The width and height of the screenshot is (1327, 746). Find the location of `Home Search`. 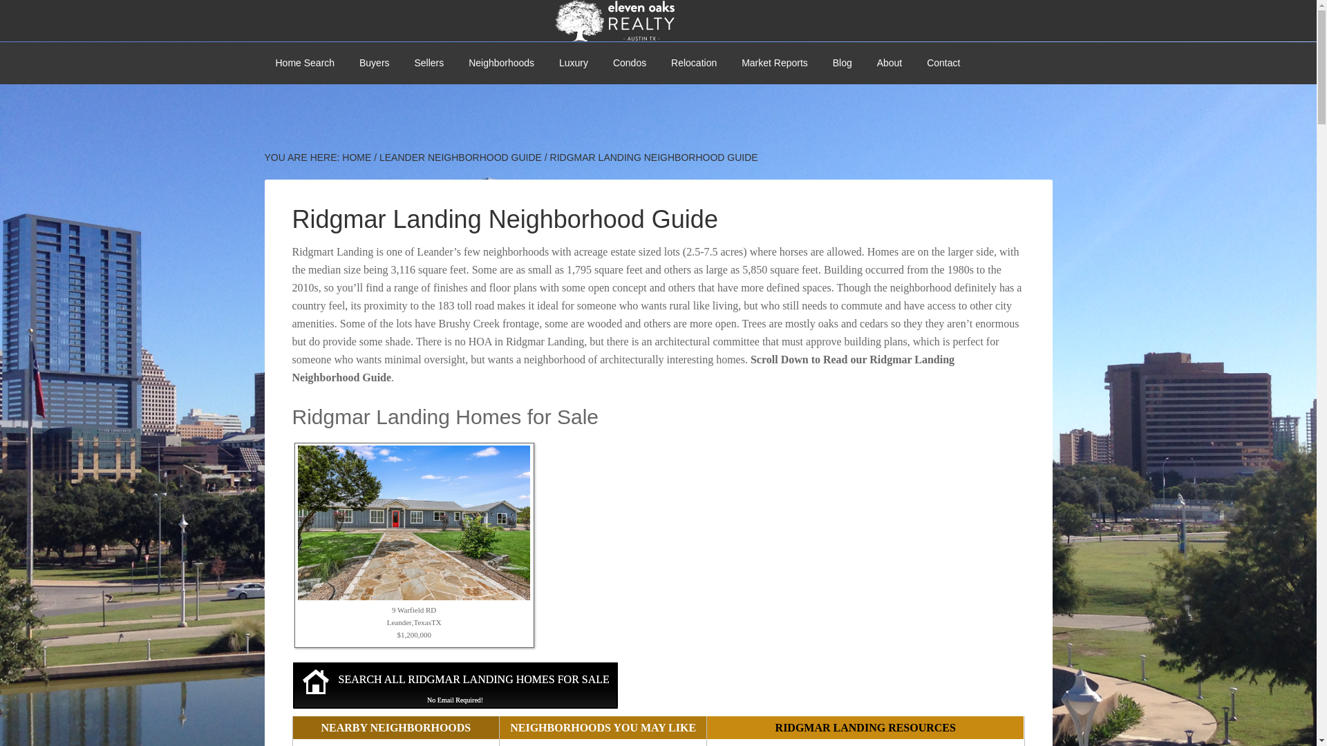

Home Search is located at coordinates (304, 63).